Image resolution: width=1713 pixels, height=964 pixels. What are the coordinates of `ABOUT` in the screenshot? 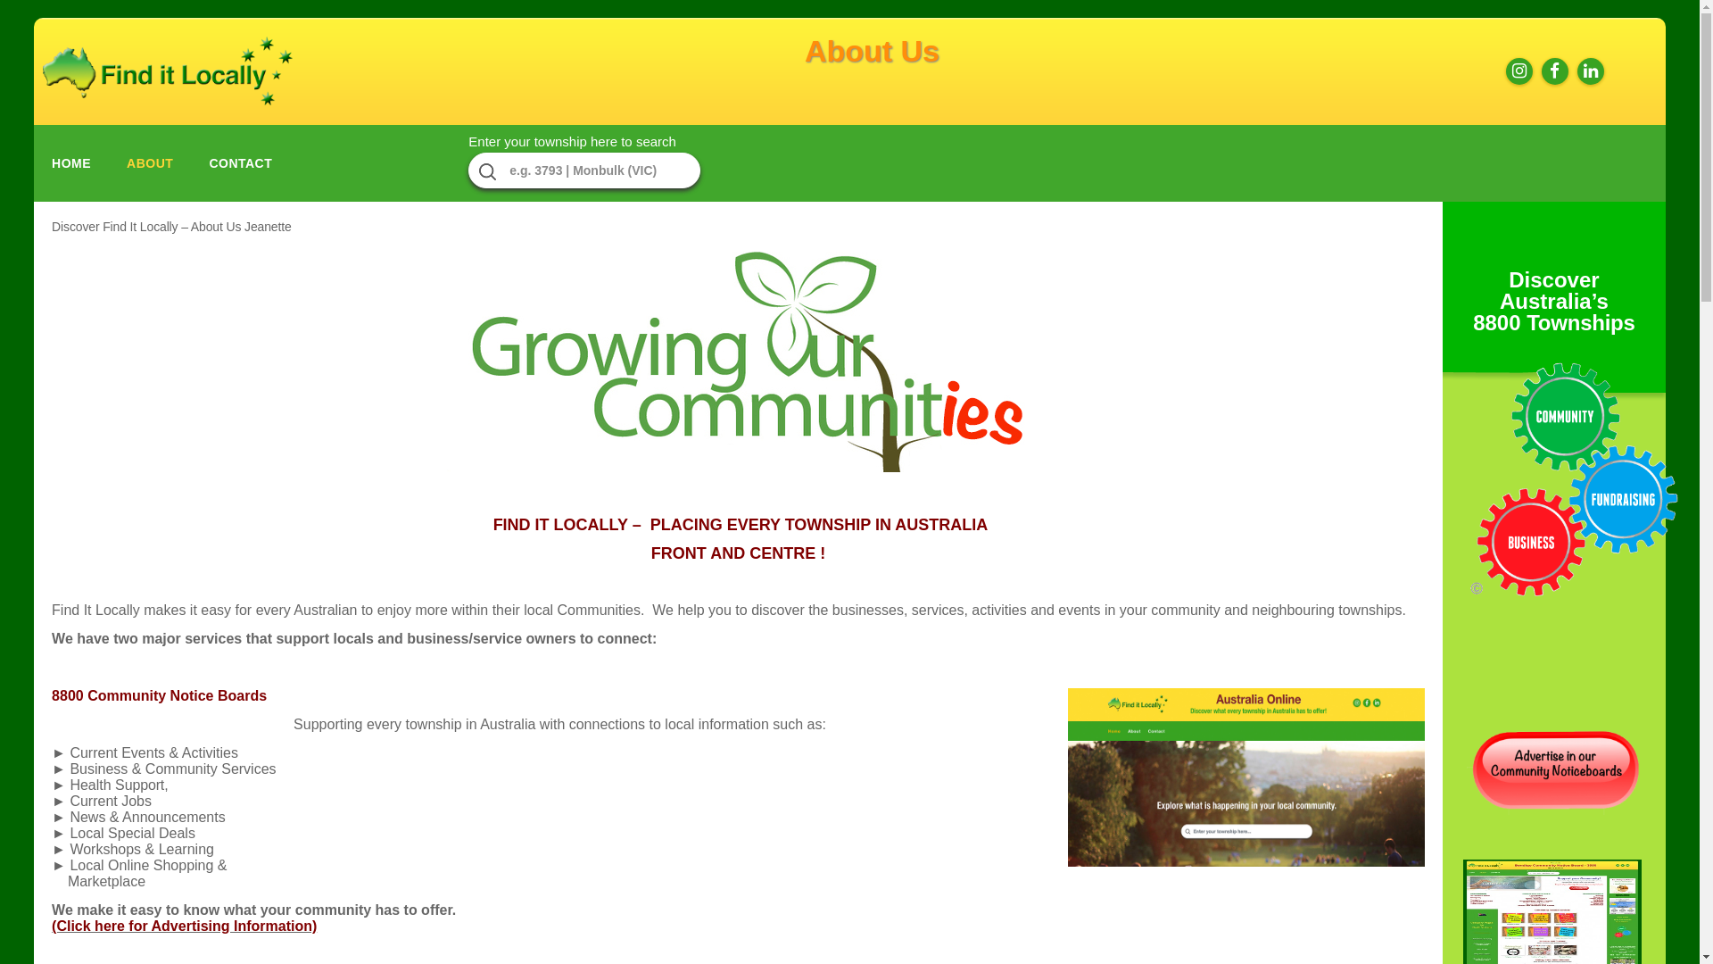 It's located at (150, 164).